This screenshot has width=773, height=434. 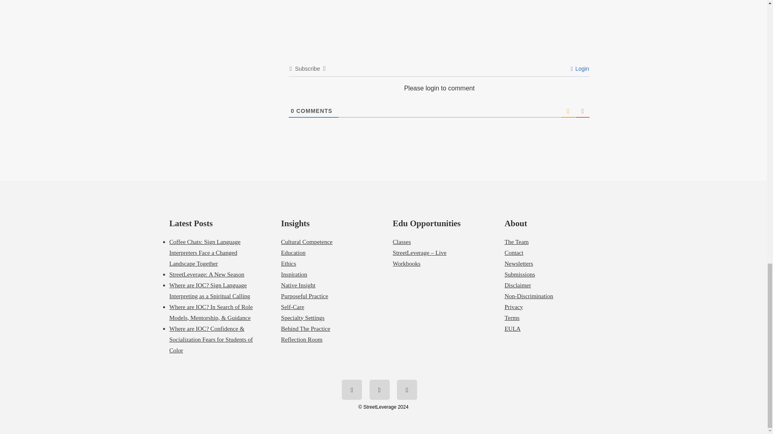 I want to click on Cultural Competence, so click(x=307, y=242).